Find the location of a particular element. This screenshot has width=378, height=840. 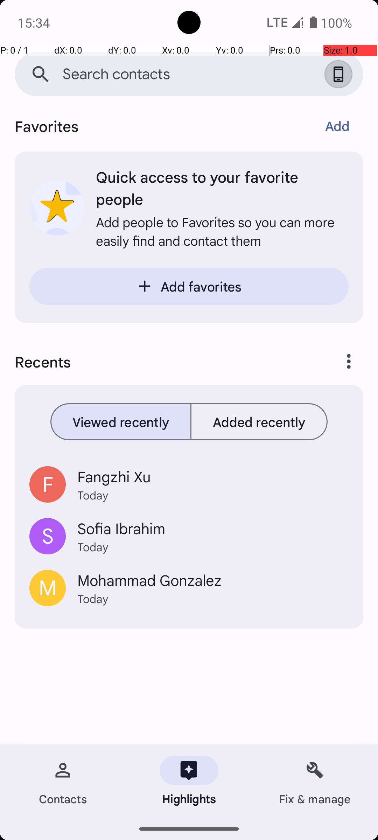

Sofia Ibrahim is located at coordinates (213, 528).